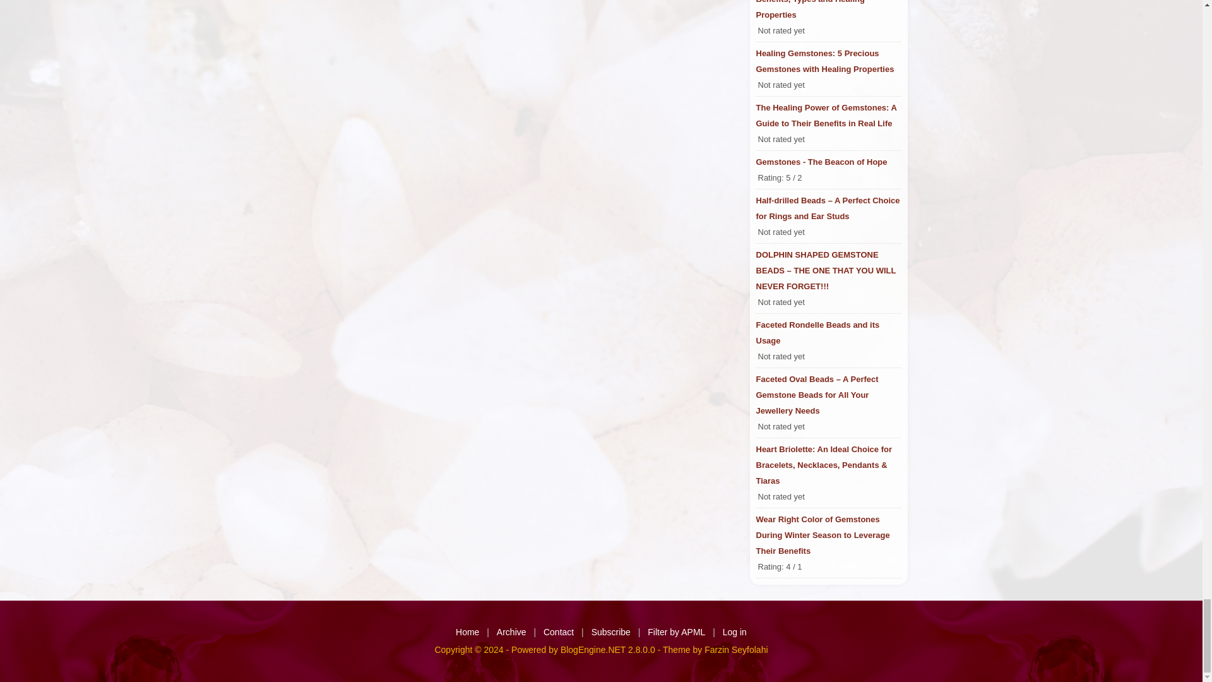  What do you see at coordinates (734, 631) in the screenshot?
I see `Log in` at bounding box center [734, 631].